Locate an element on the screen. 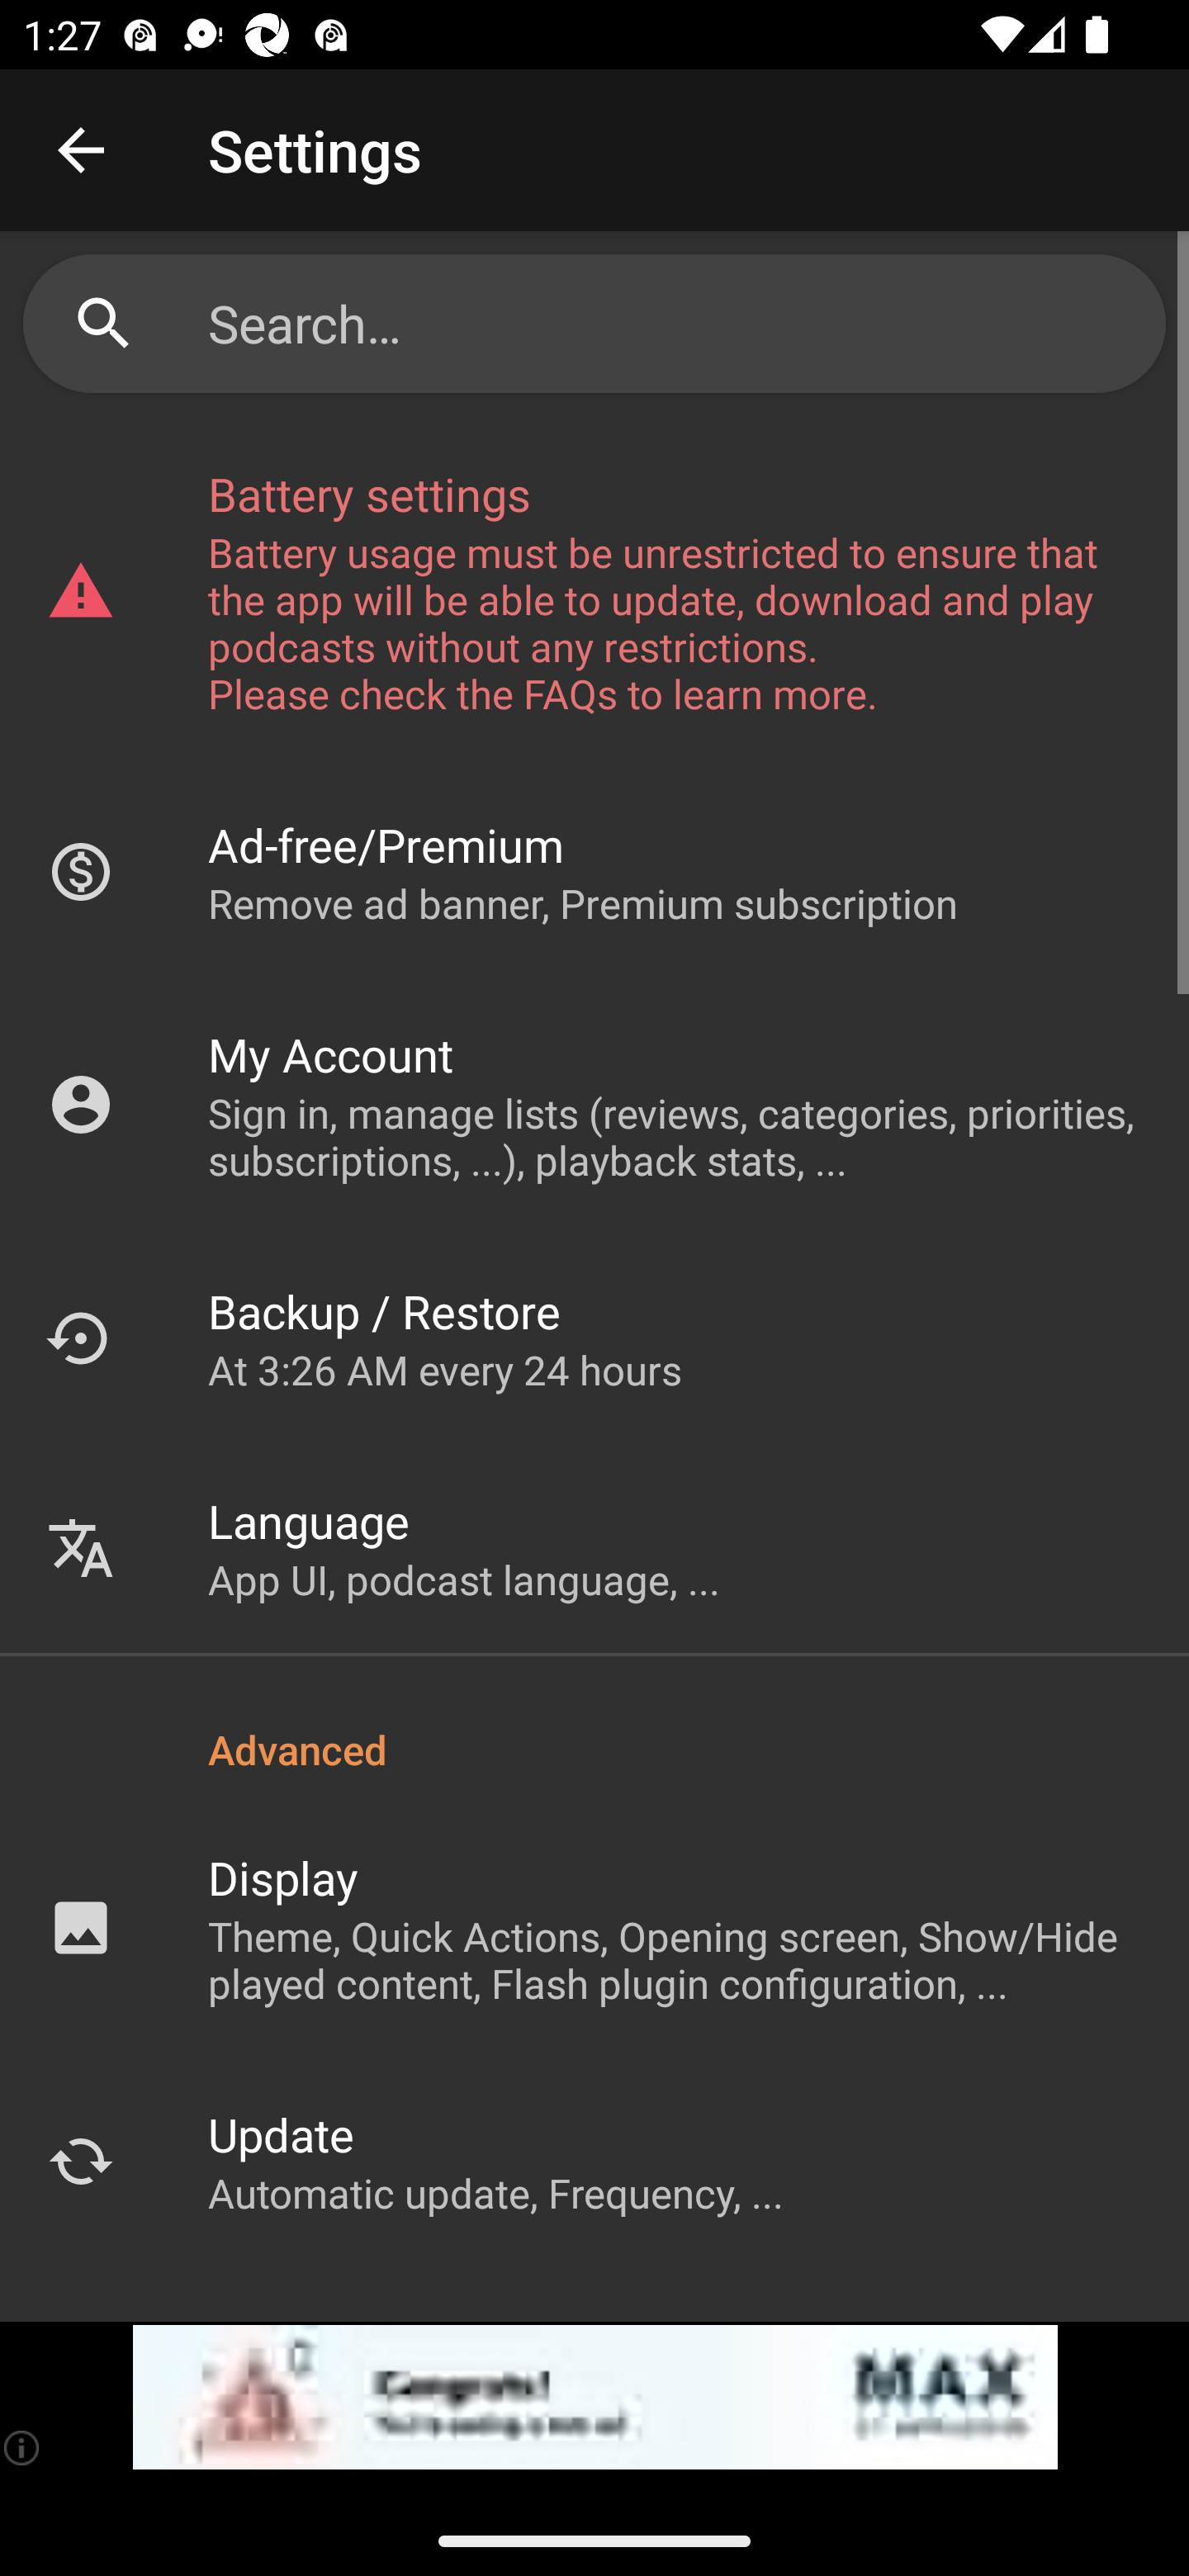  (i) is located at coordinates (23, 2447).